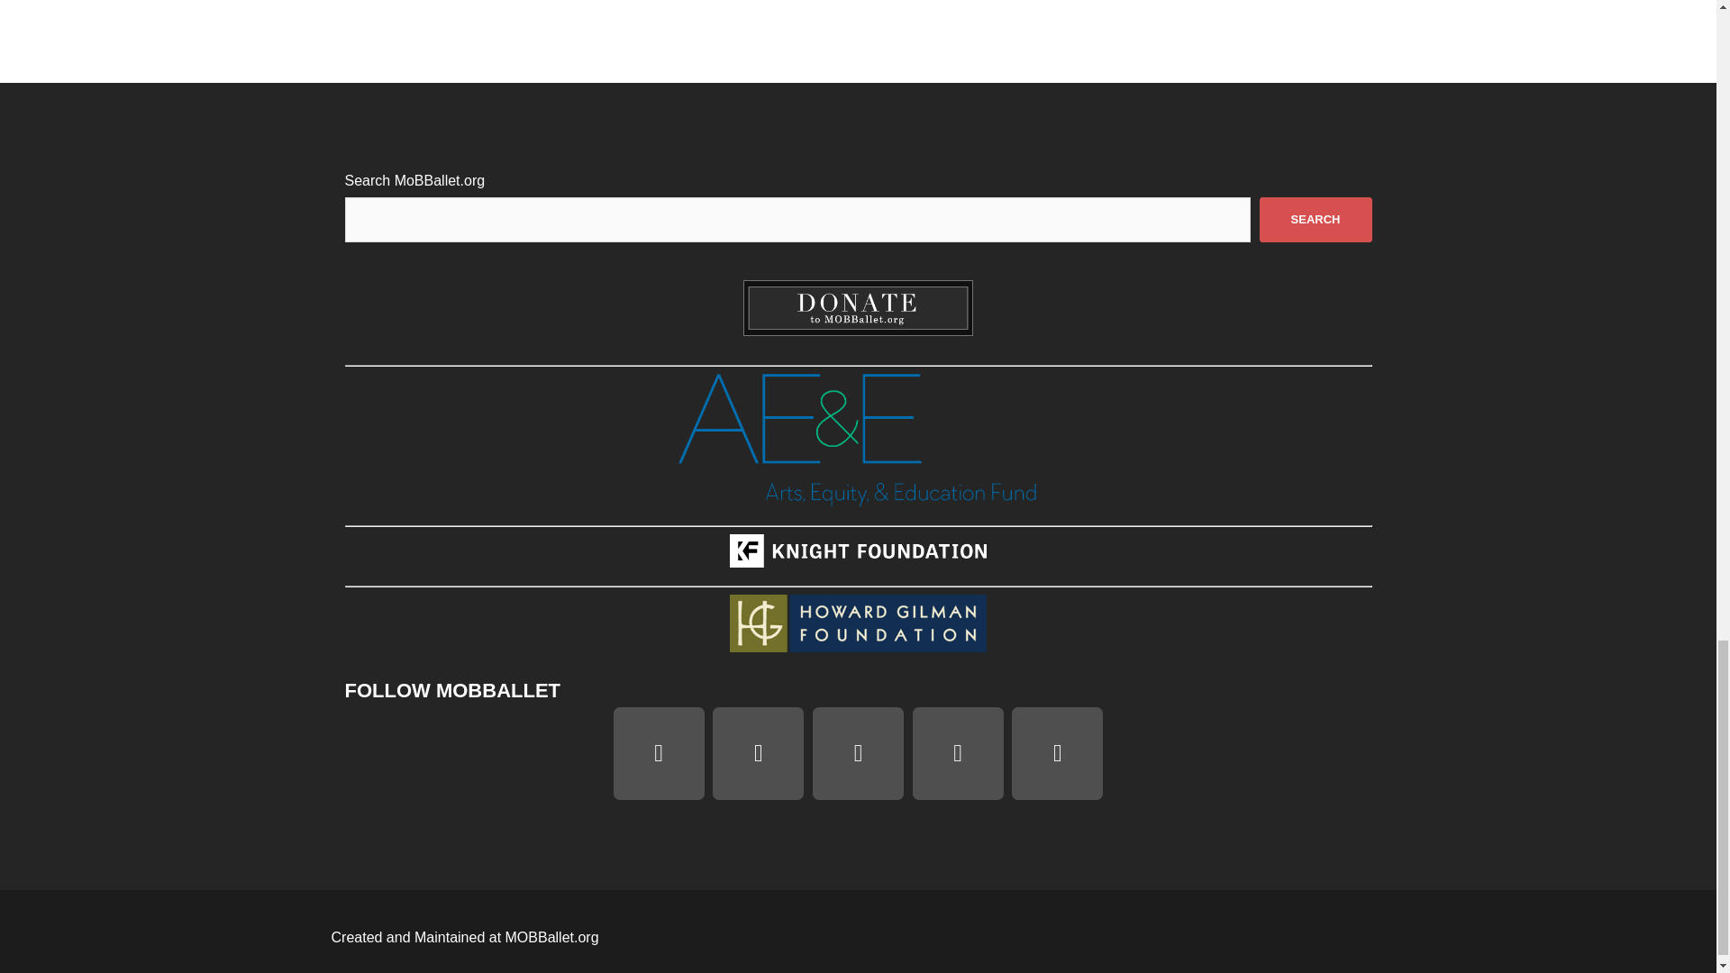 The height and width of the screenshot is (973, 1730). Describe the element at coordinates (759, 753) in the screenshot. I see `Facebook` at that location.